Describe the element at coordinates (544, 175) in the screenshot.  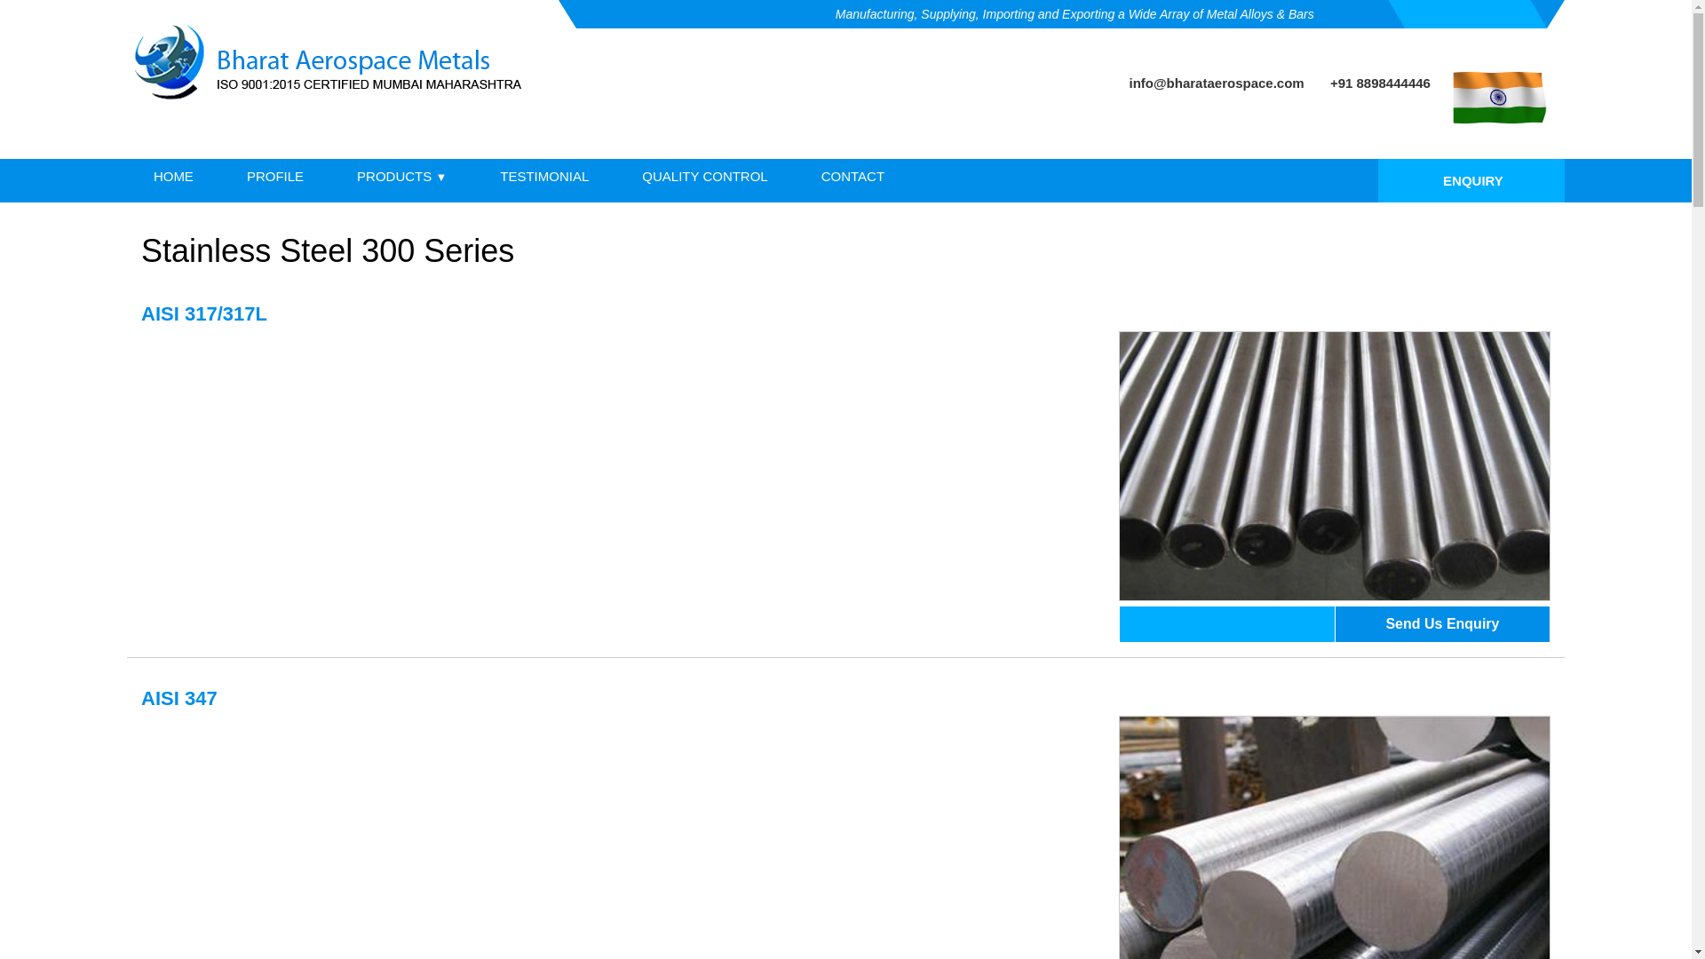
I see `TESTIMONIAL` at that location.